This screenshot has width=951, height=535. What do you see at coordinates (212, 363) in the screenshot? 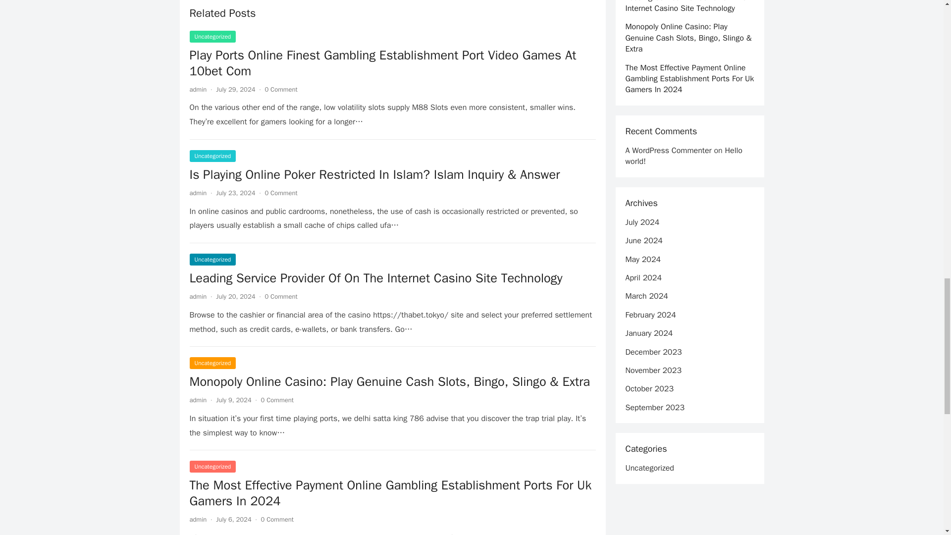
I see `Uncategorized` at bounding box center [212, 363].